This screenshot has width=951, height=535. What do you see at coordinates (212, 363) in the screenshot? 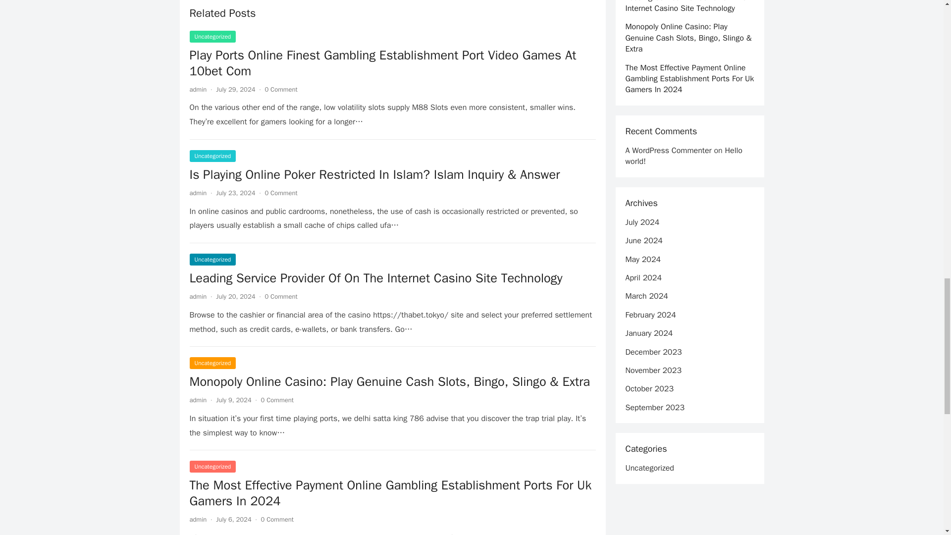
I see `Uncategorized` at bounding box center [212, 363].